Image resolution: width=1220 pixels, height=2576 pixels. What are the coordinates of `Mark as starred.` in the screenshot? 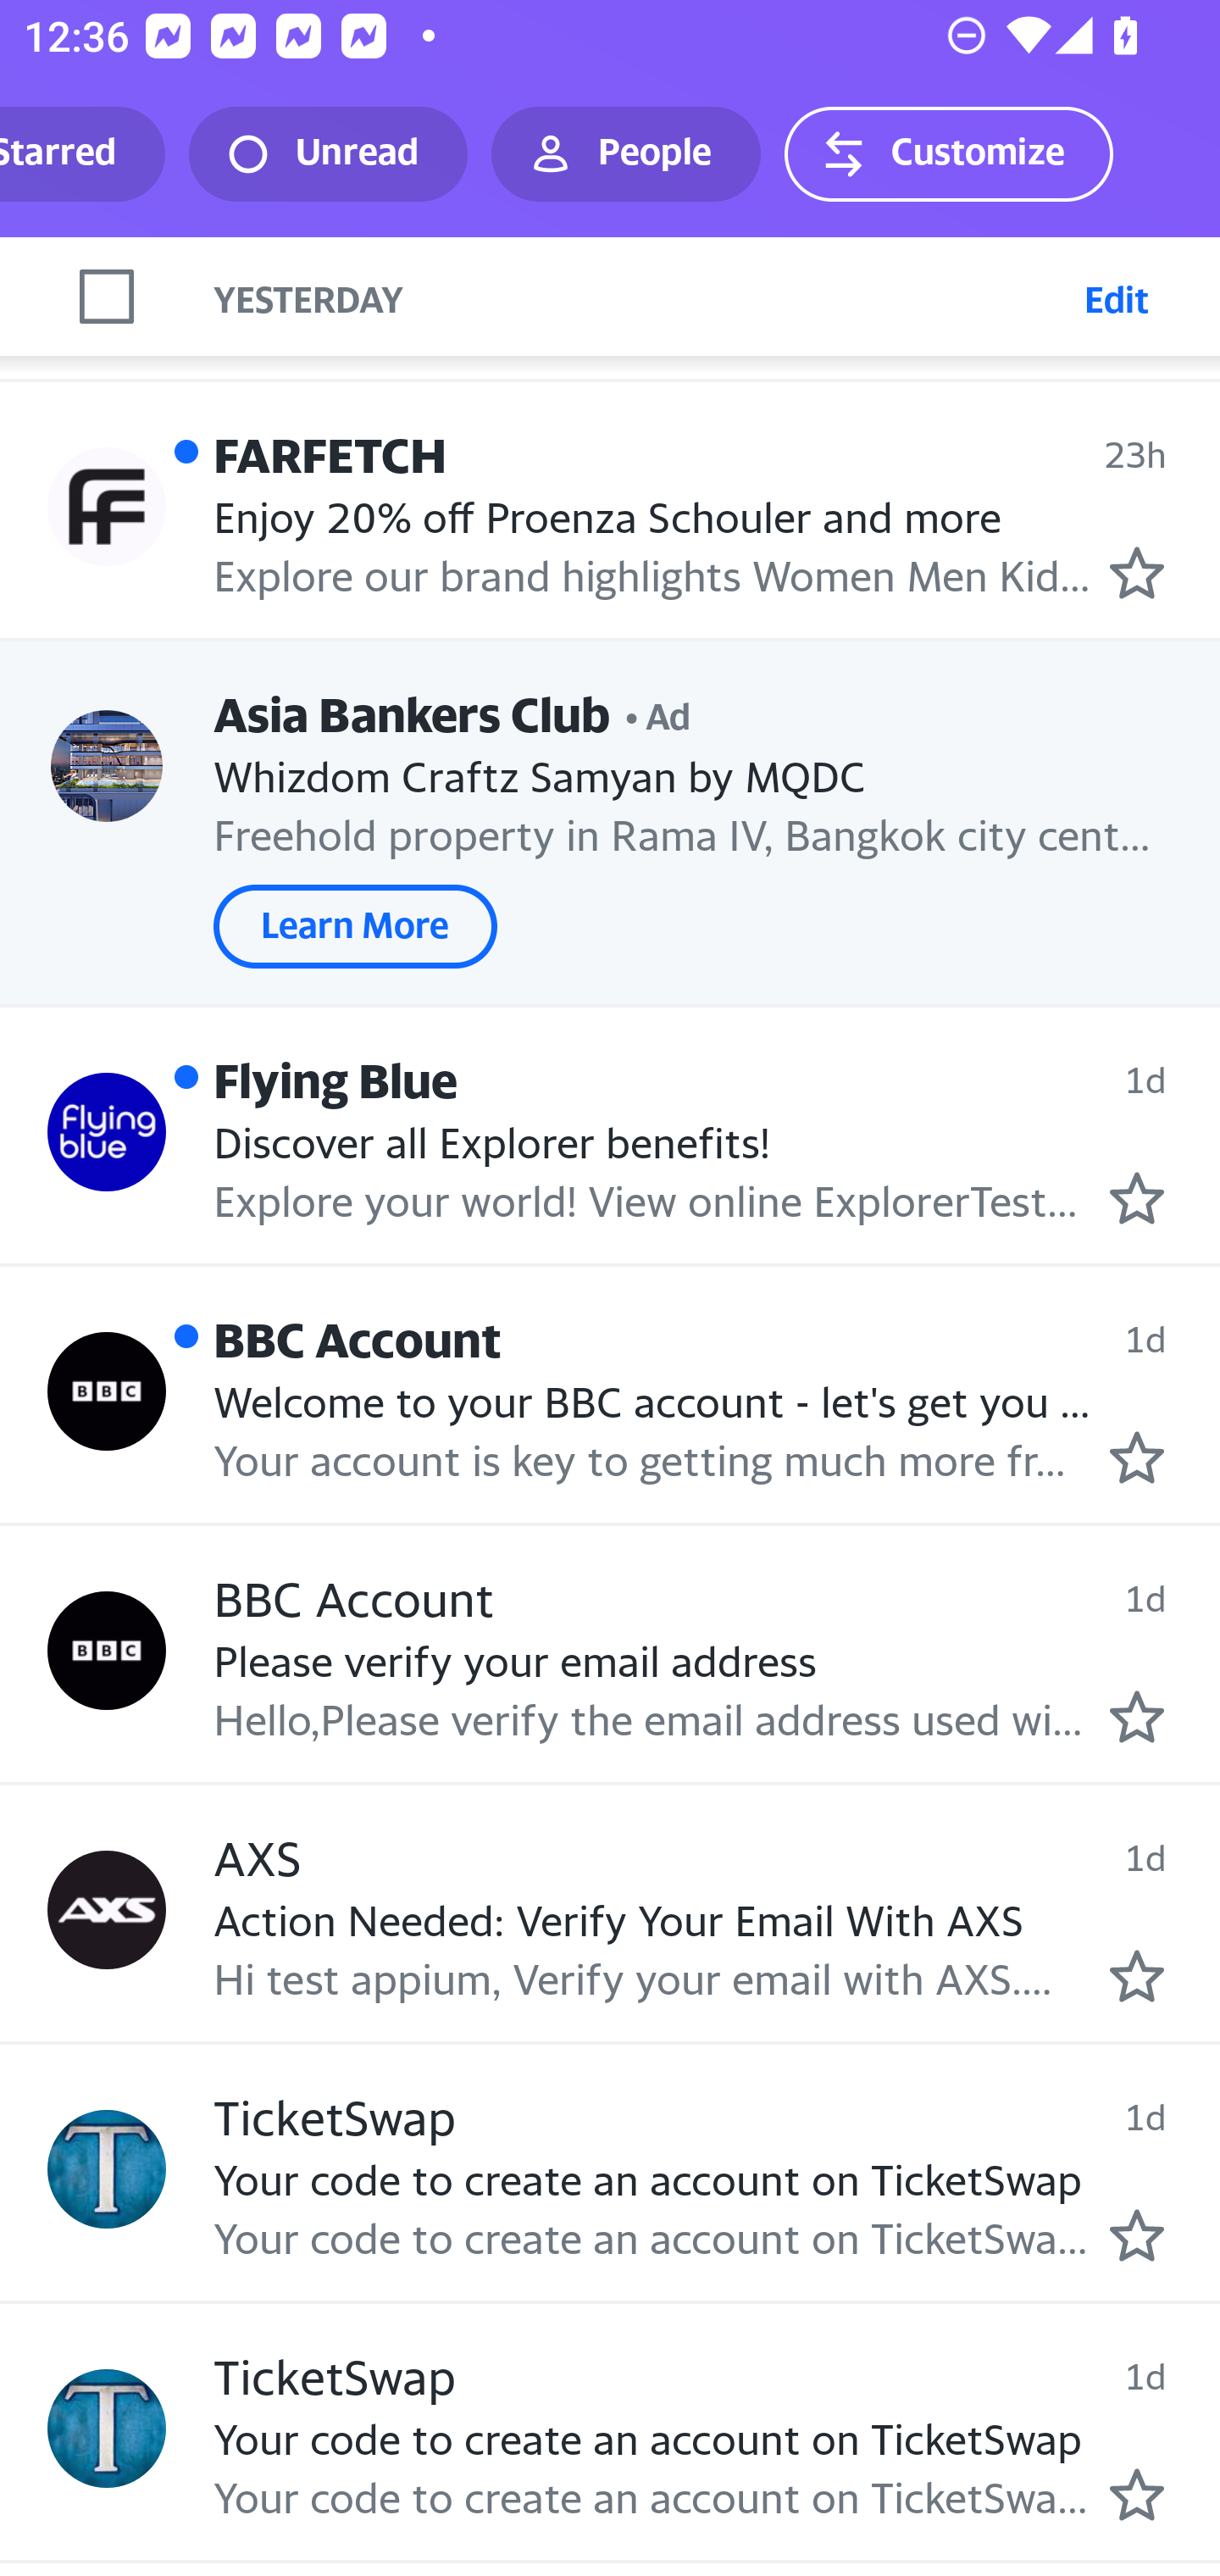 It's located at (1137, 1199).